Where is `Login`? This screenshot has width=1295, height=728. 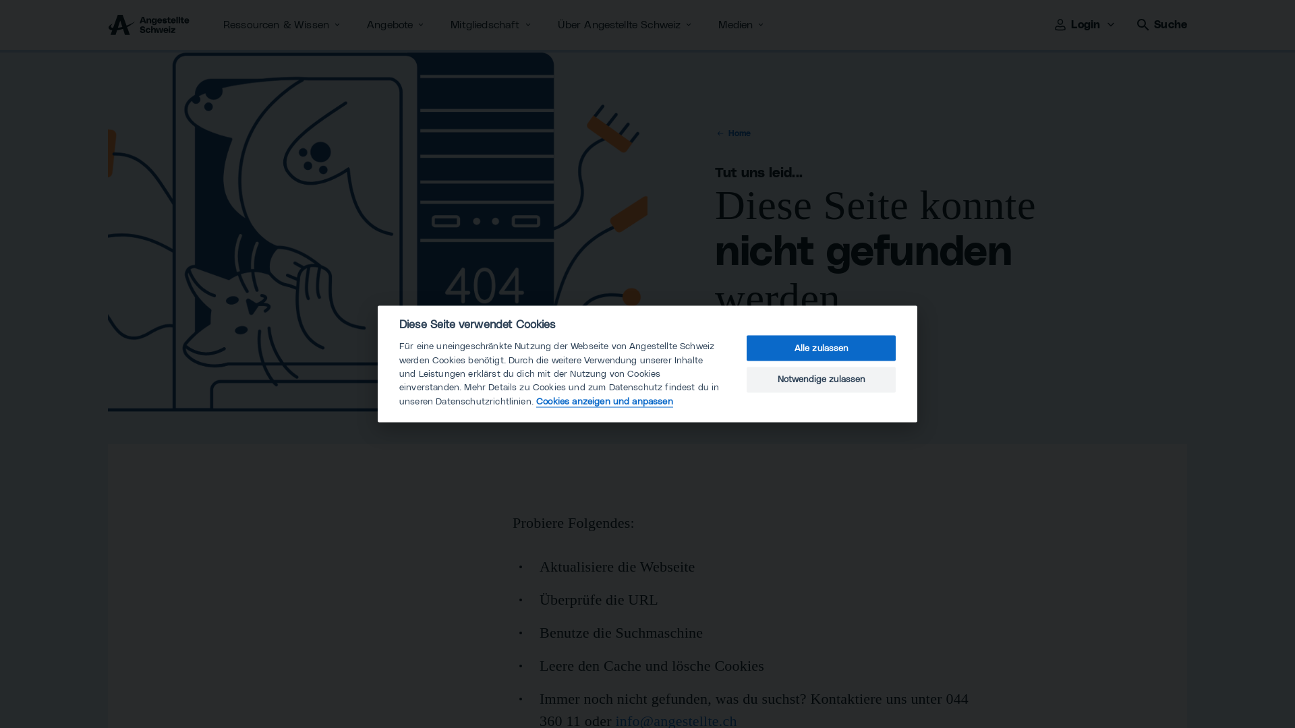
Login is located at coordinates (1086, 25).